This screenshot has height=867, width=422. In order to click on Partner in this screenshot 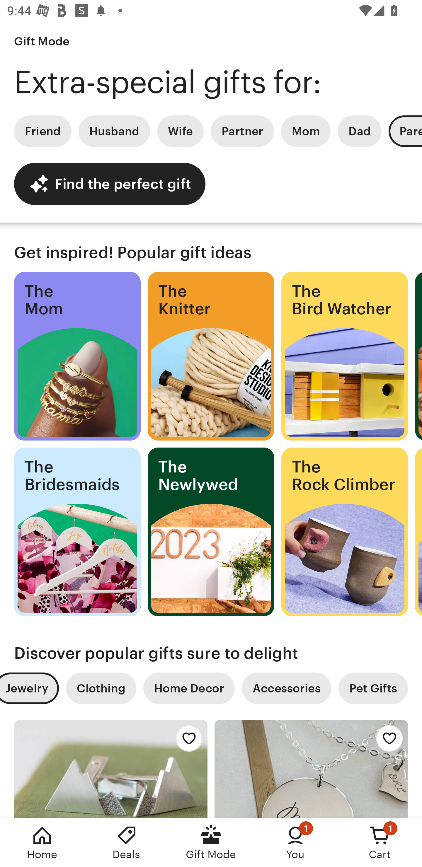, I will do `click(242, 131)`.